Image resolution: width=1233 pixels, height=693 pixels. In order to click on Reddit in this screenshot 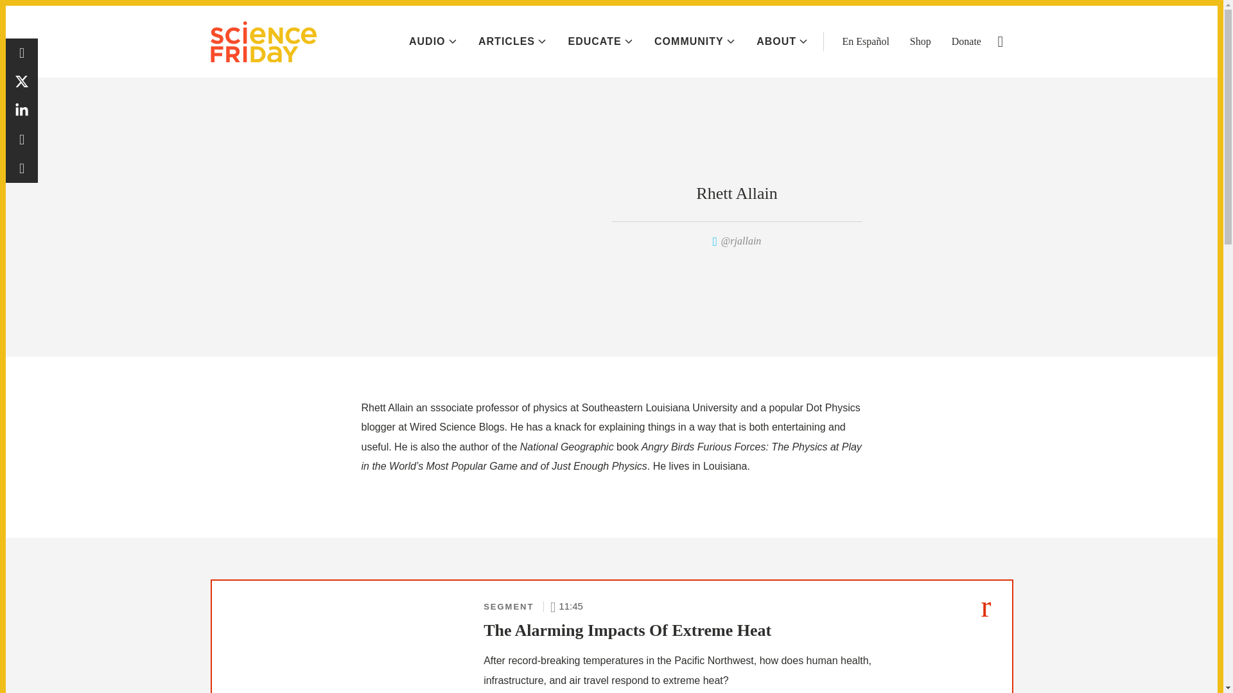, I will do `click(22, 139)`.